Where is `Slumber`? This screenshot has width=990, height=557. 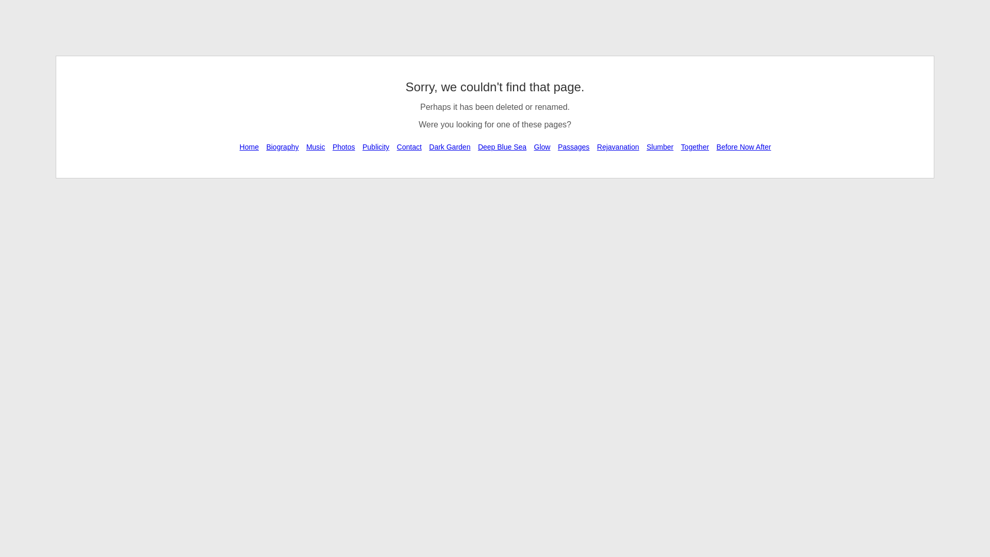 Slumber is located at coordinates (660, 147).